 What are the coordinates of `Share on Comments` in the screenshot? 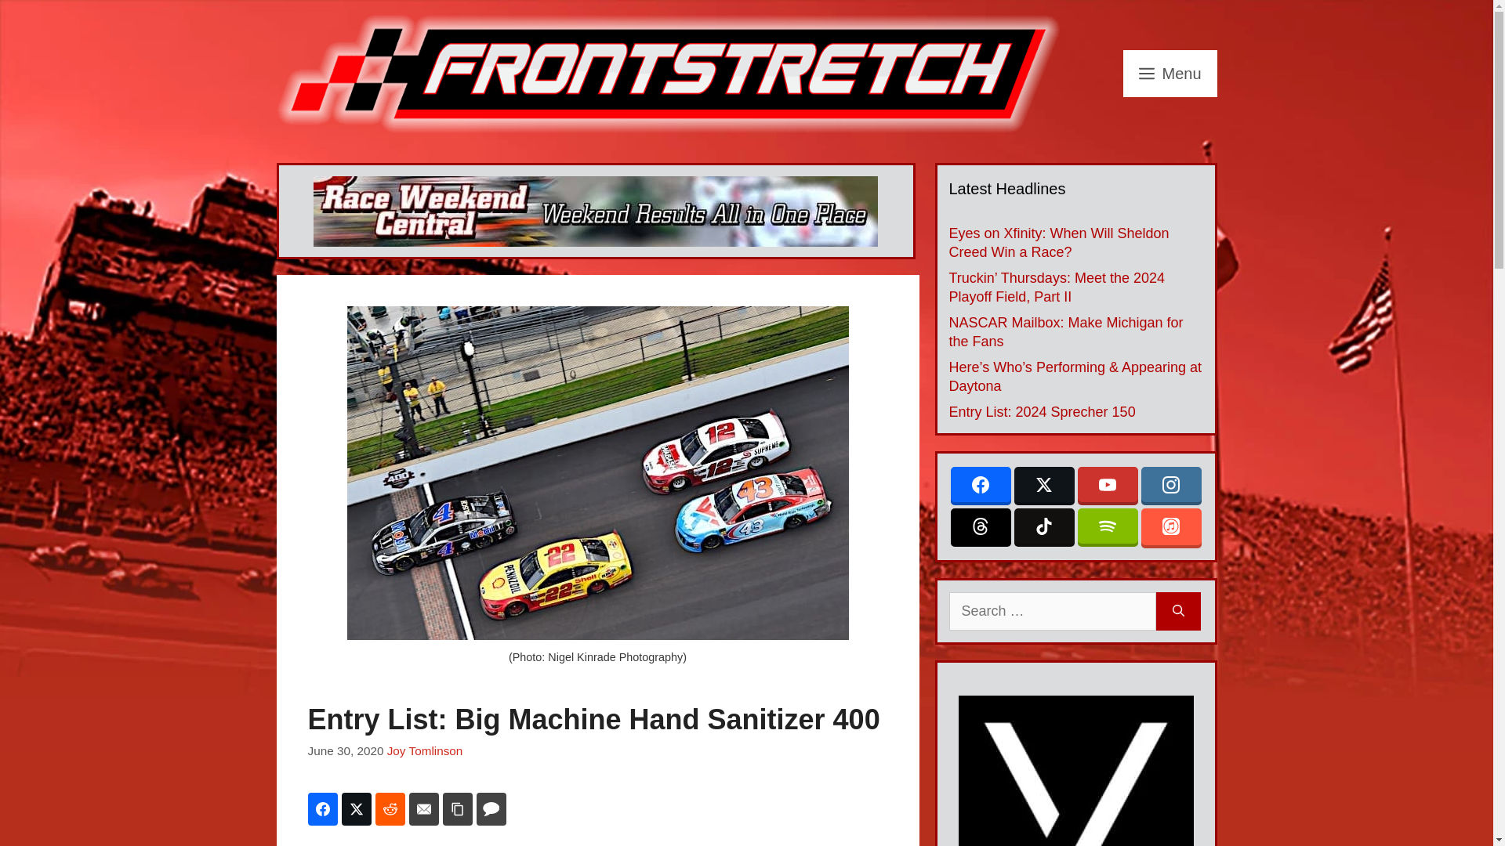 It's located at (491, 808).